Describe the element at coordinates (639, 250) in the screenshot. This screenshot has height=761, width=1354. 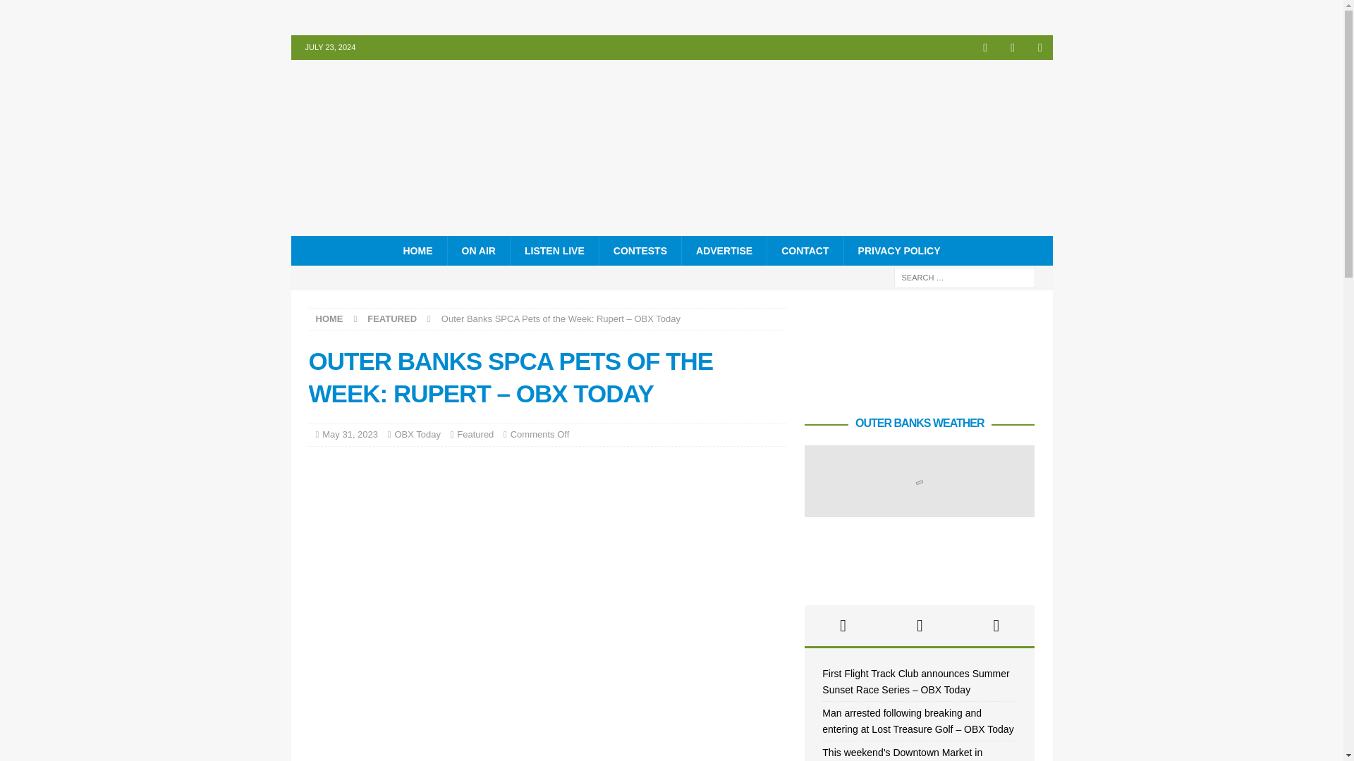
I see `CONTESTS` at that location.